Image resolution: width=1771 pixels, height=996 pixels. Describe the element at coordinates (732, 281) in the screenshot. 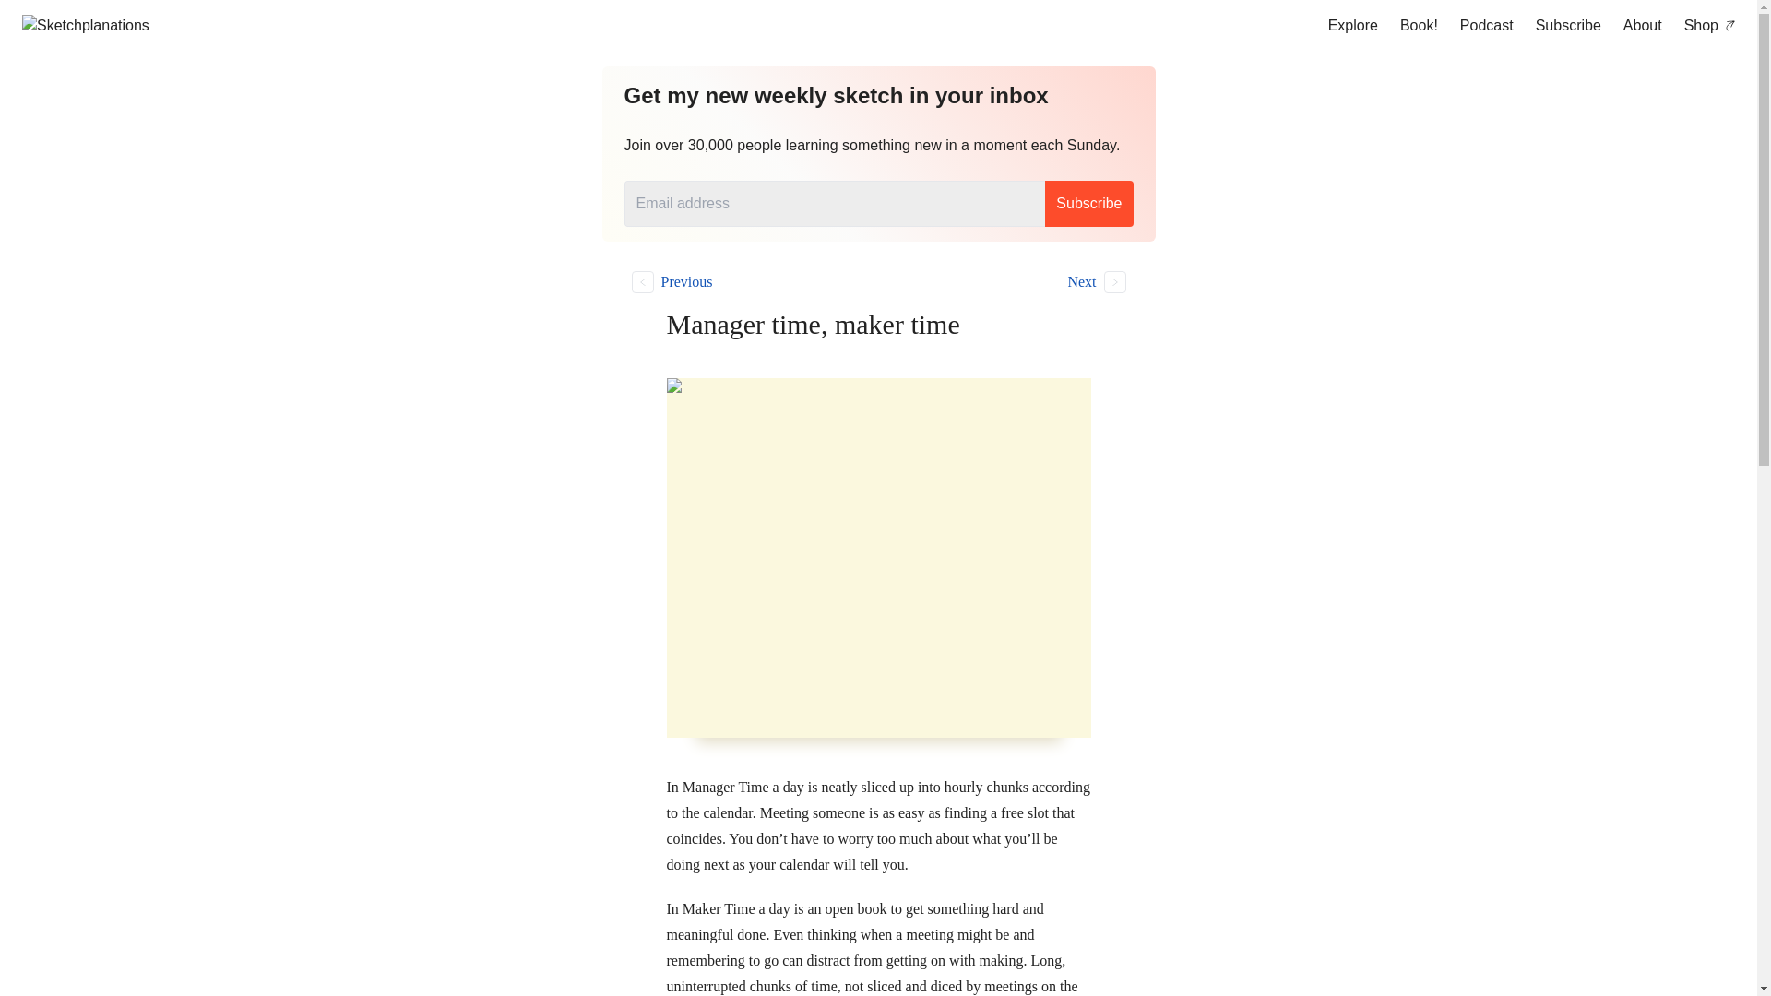

I see `Nurse log` at that location.